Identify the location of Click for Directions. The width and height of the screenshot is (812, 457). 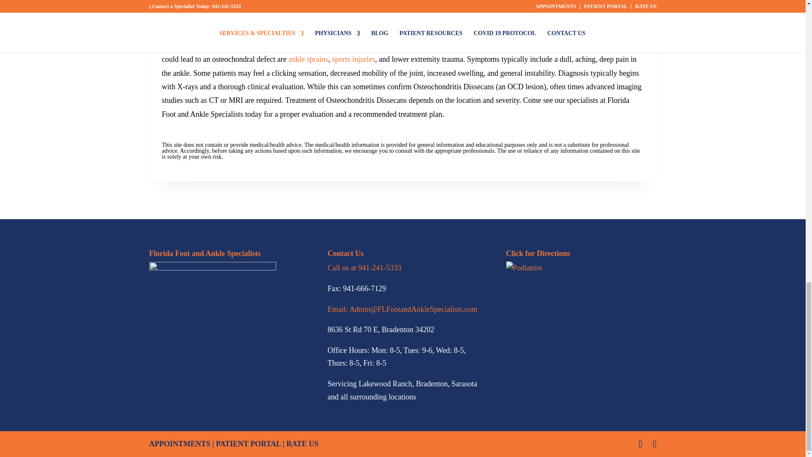
(524, 268).